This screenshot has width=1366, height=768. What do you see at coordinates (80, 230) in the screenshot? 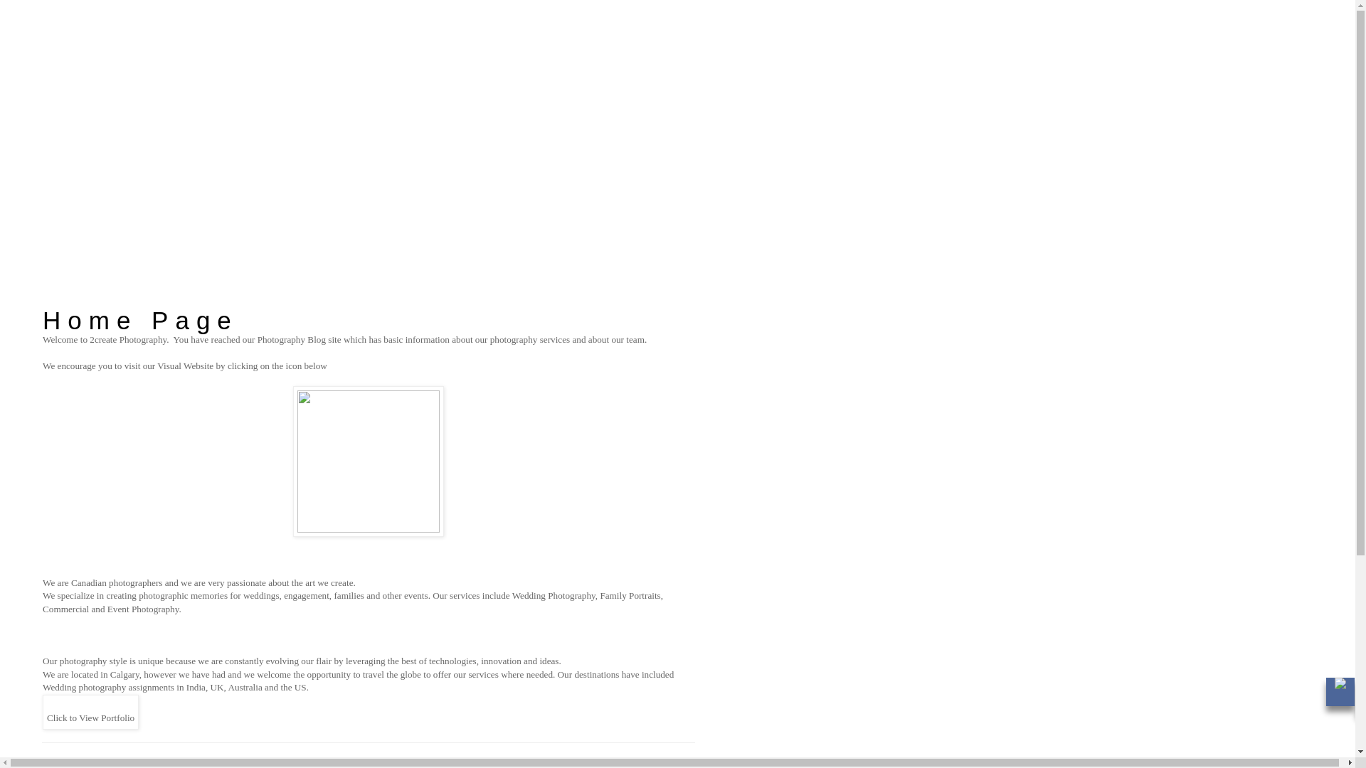
I see `Facebook` at bounding box center [80, 230].